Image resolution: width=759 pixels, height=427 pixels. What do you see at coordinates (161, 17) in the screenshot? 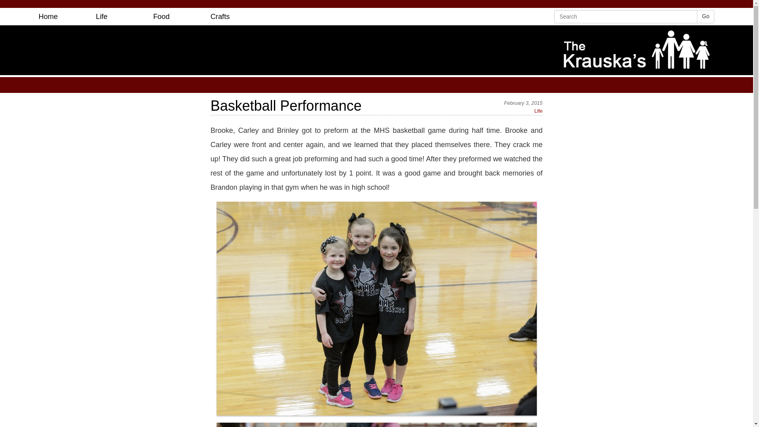
I see `Food` at bounding box center [161, 17].